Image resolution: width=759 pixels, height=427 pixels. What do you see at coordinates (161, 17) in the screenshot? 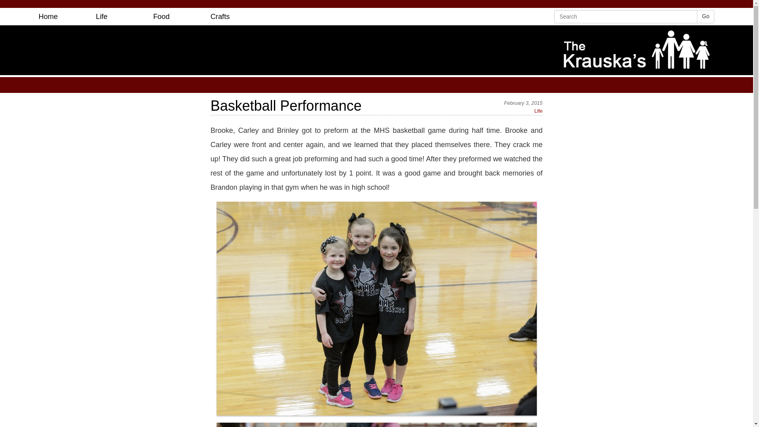
I see `Food` at bounding box center [161, 17].